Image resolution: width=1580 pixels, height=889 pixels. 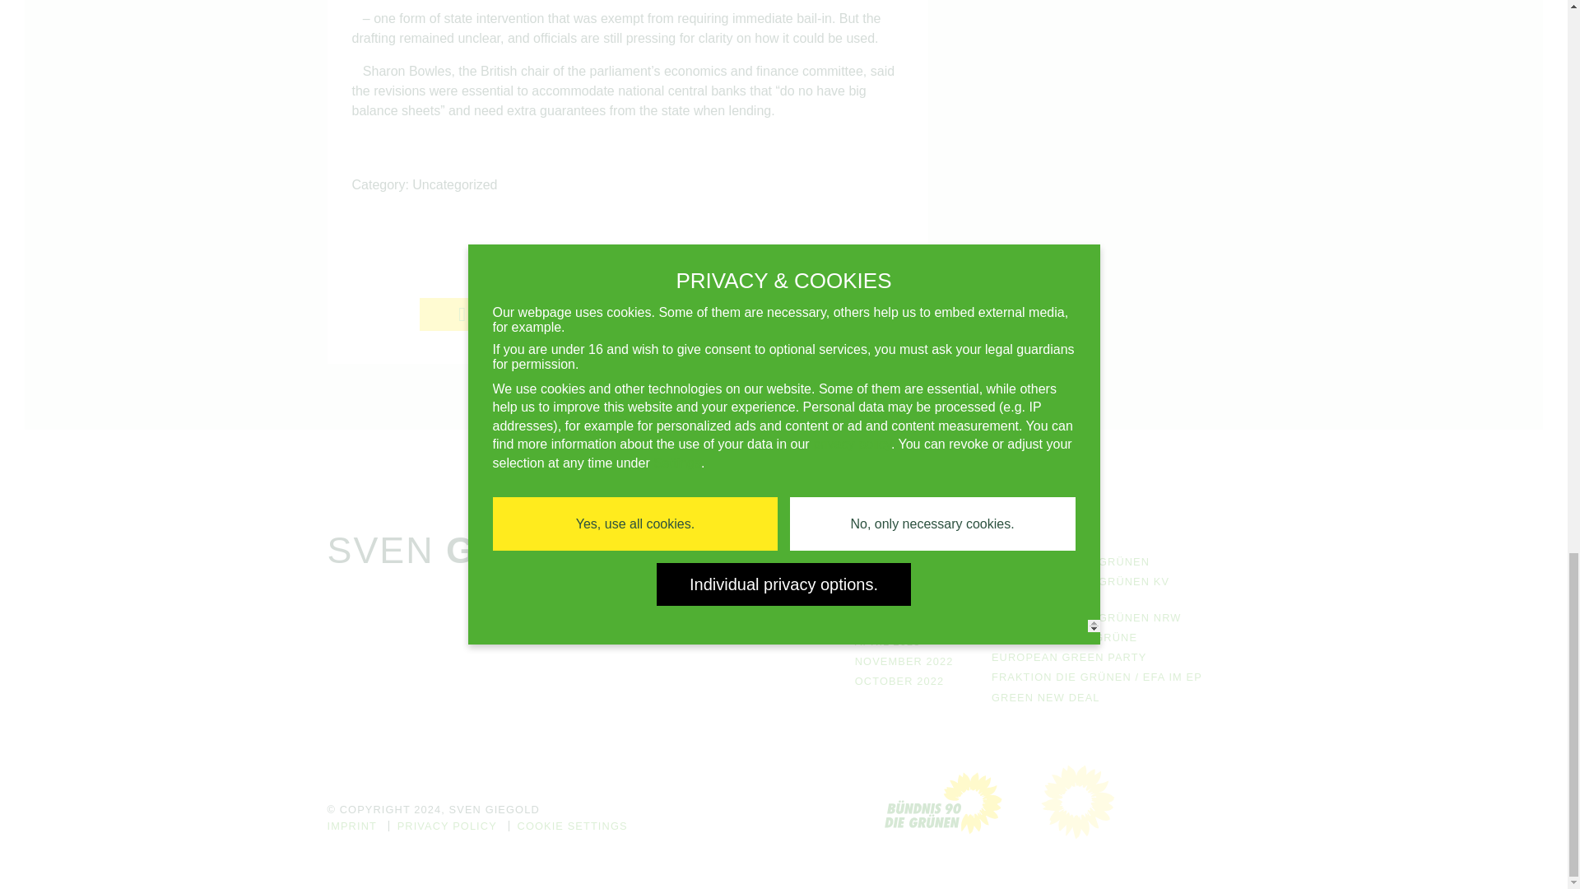 I want to click on JUNE 2023, so click(x=885, y=601).